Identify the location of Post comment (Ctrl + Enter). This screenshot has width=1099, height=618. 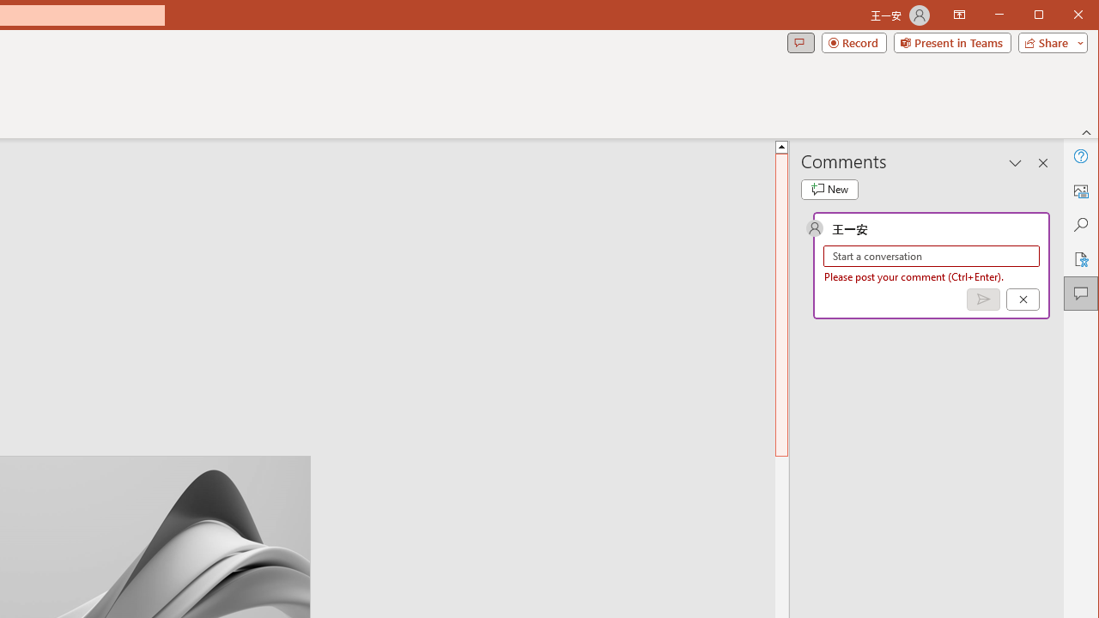
(983, 300).